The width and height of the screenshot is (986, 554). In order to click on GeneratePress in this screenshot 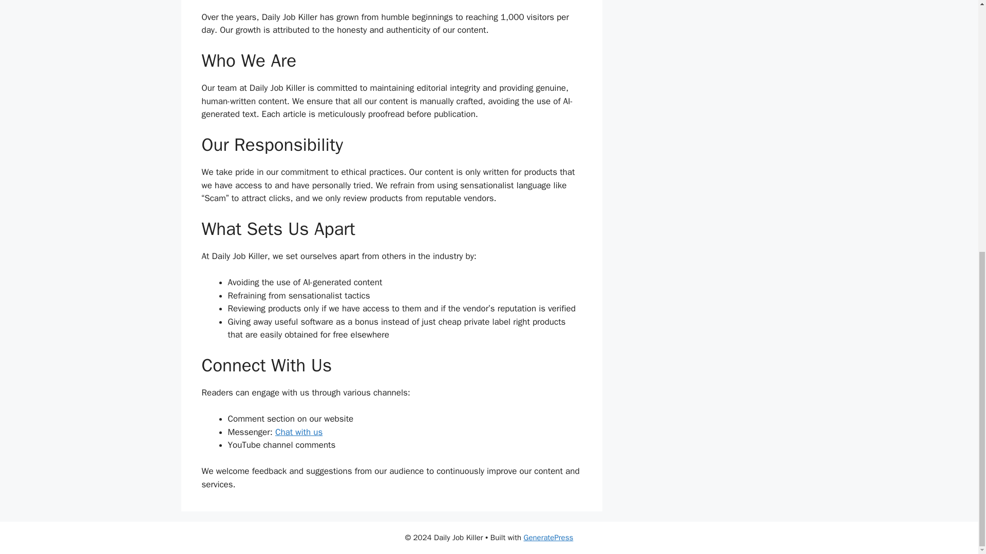, I will do `click(548, 538)`.